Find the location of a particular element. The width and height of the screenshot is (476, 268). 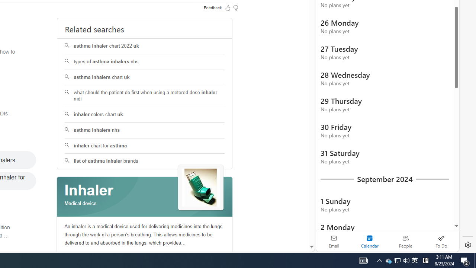

asthma inhaler chart 2022 uk is located at coordinates (144, 46).